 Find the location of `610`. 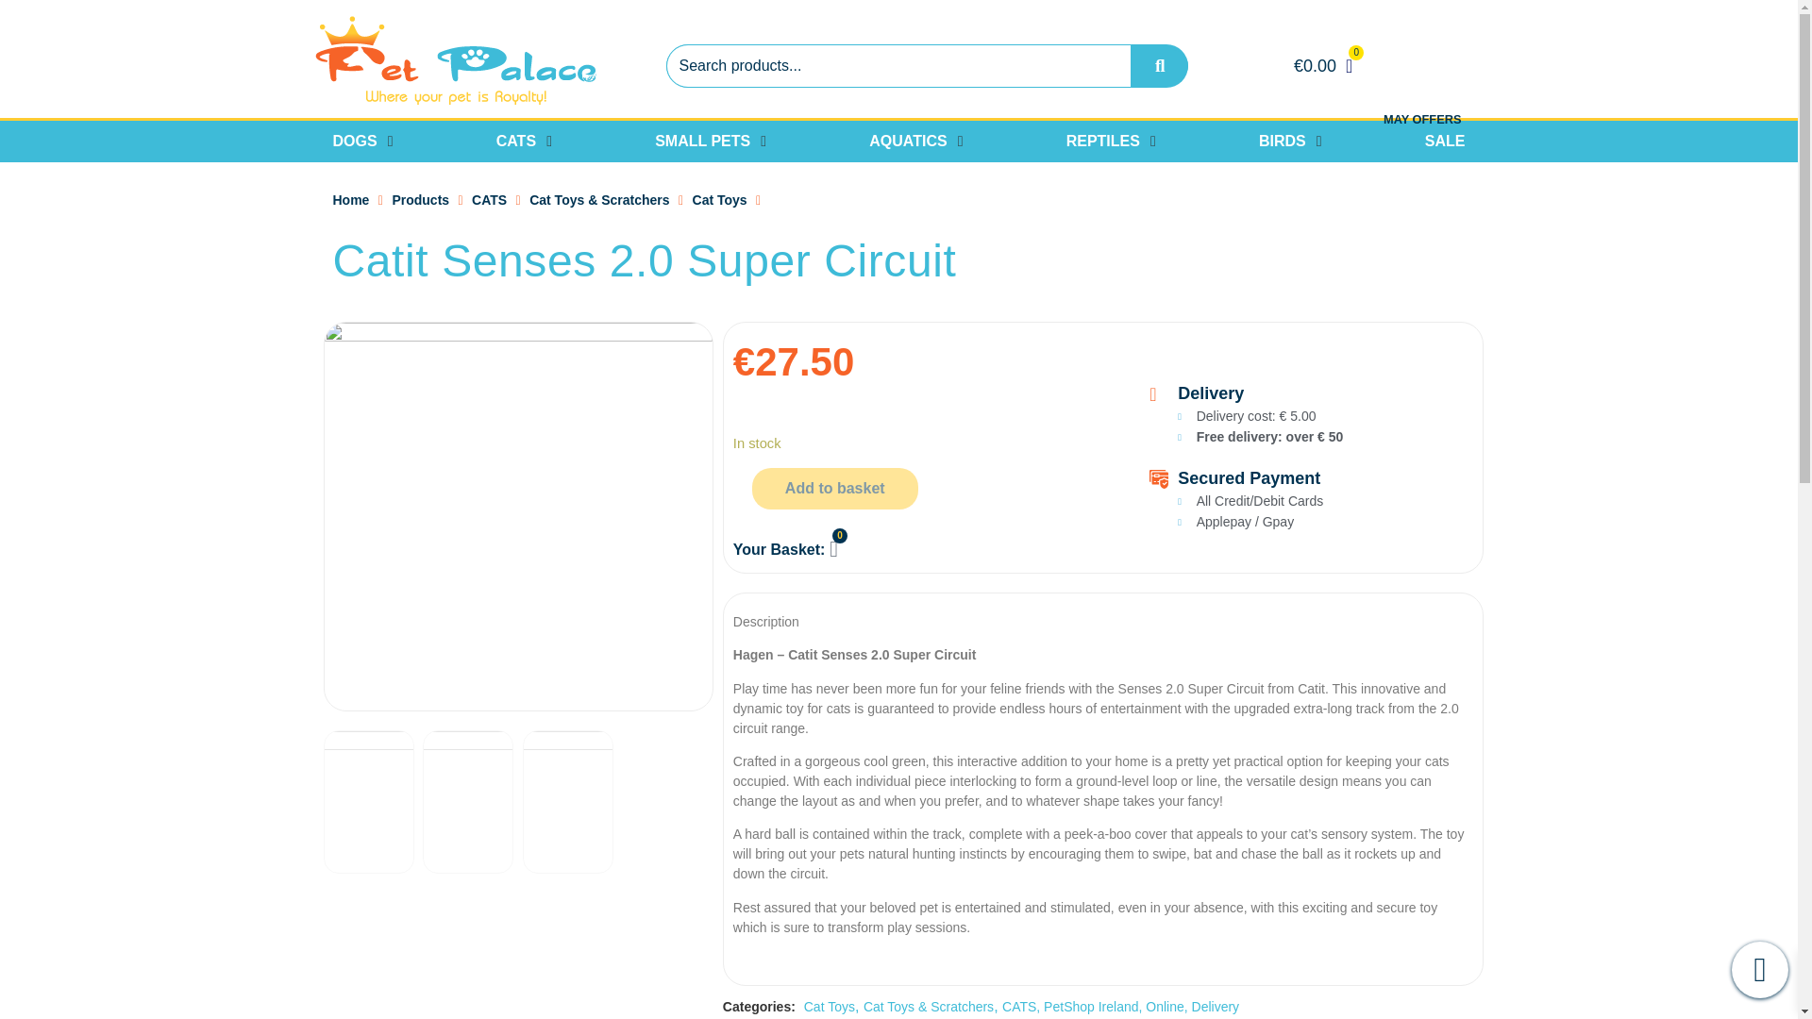

610 is located at coordinates (568, 802).